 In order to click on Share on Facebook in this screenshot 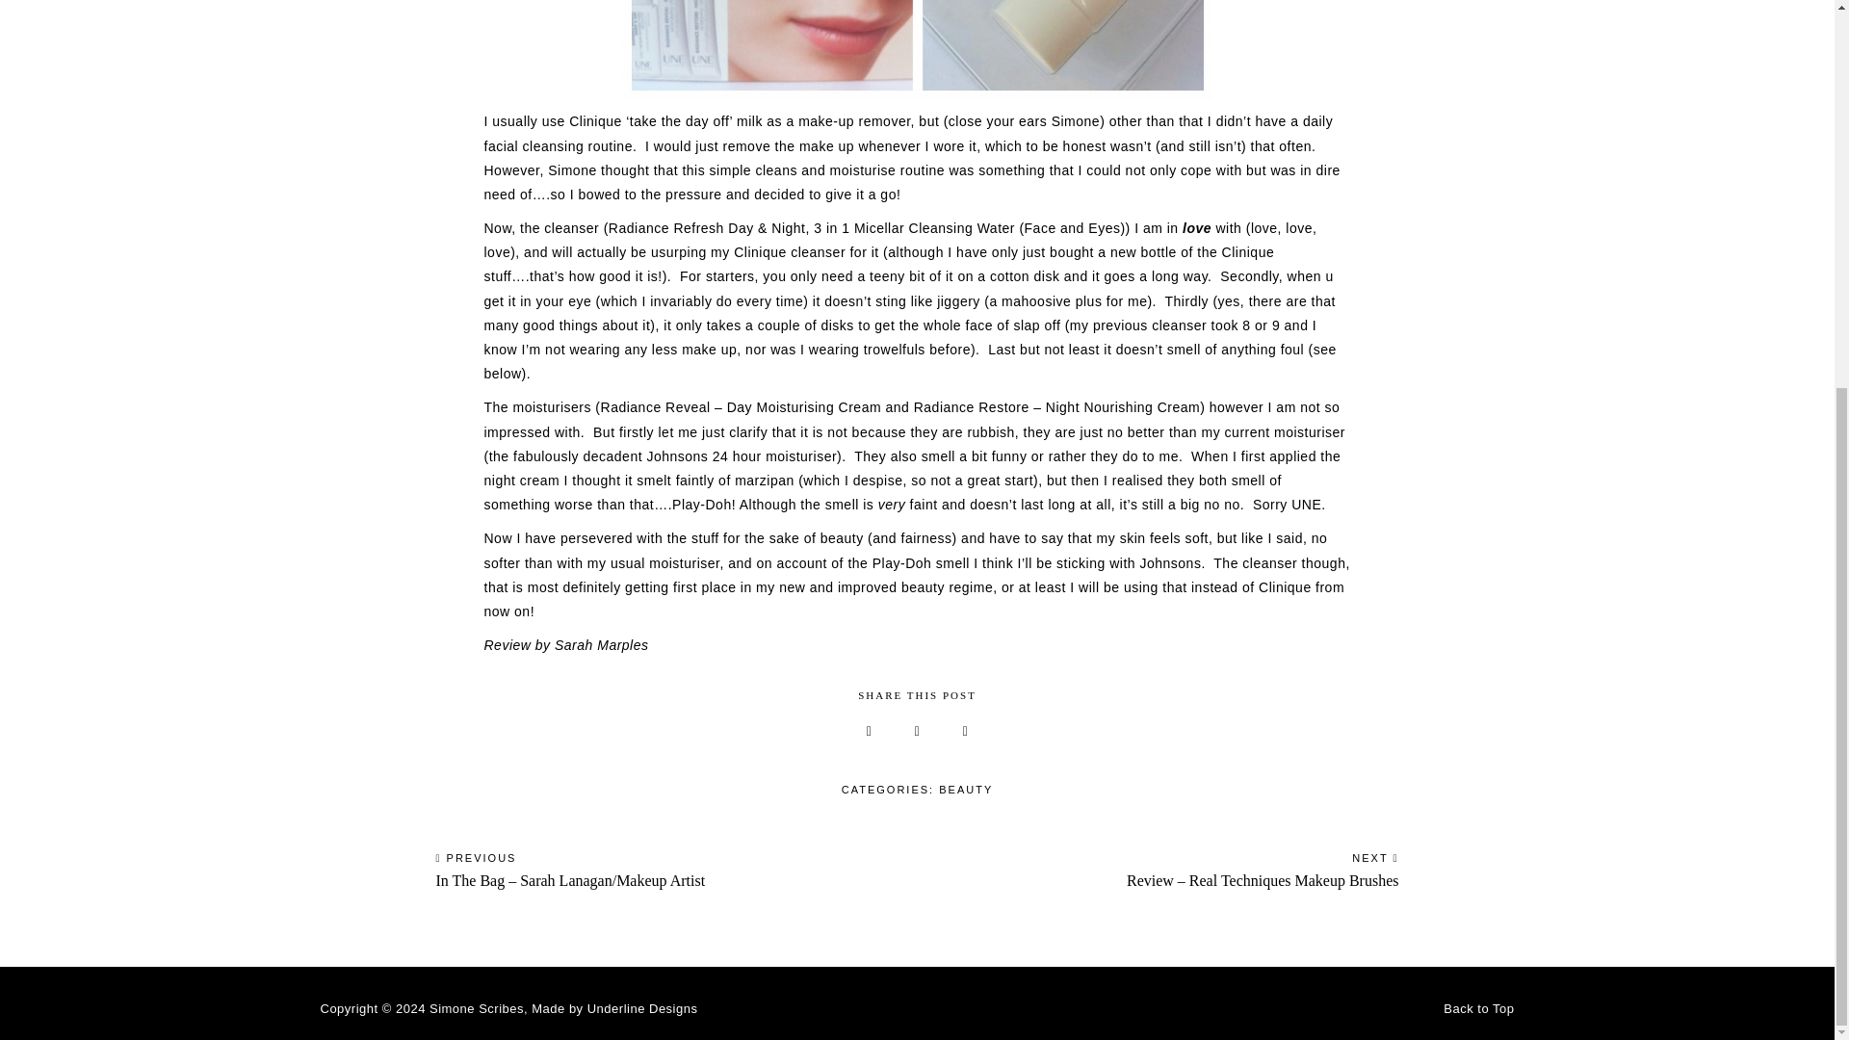, I will do `click(965, 730)`.